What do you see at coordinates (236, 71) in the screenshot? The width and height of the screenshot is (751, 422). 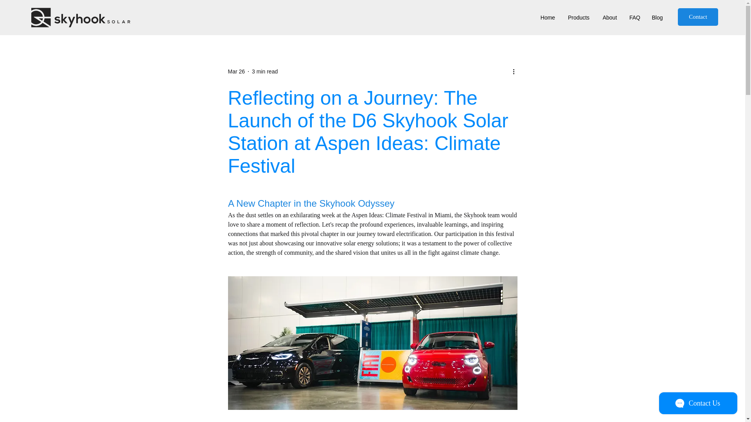 I see `Mar 26` at bounding box center [236, 71].